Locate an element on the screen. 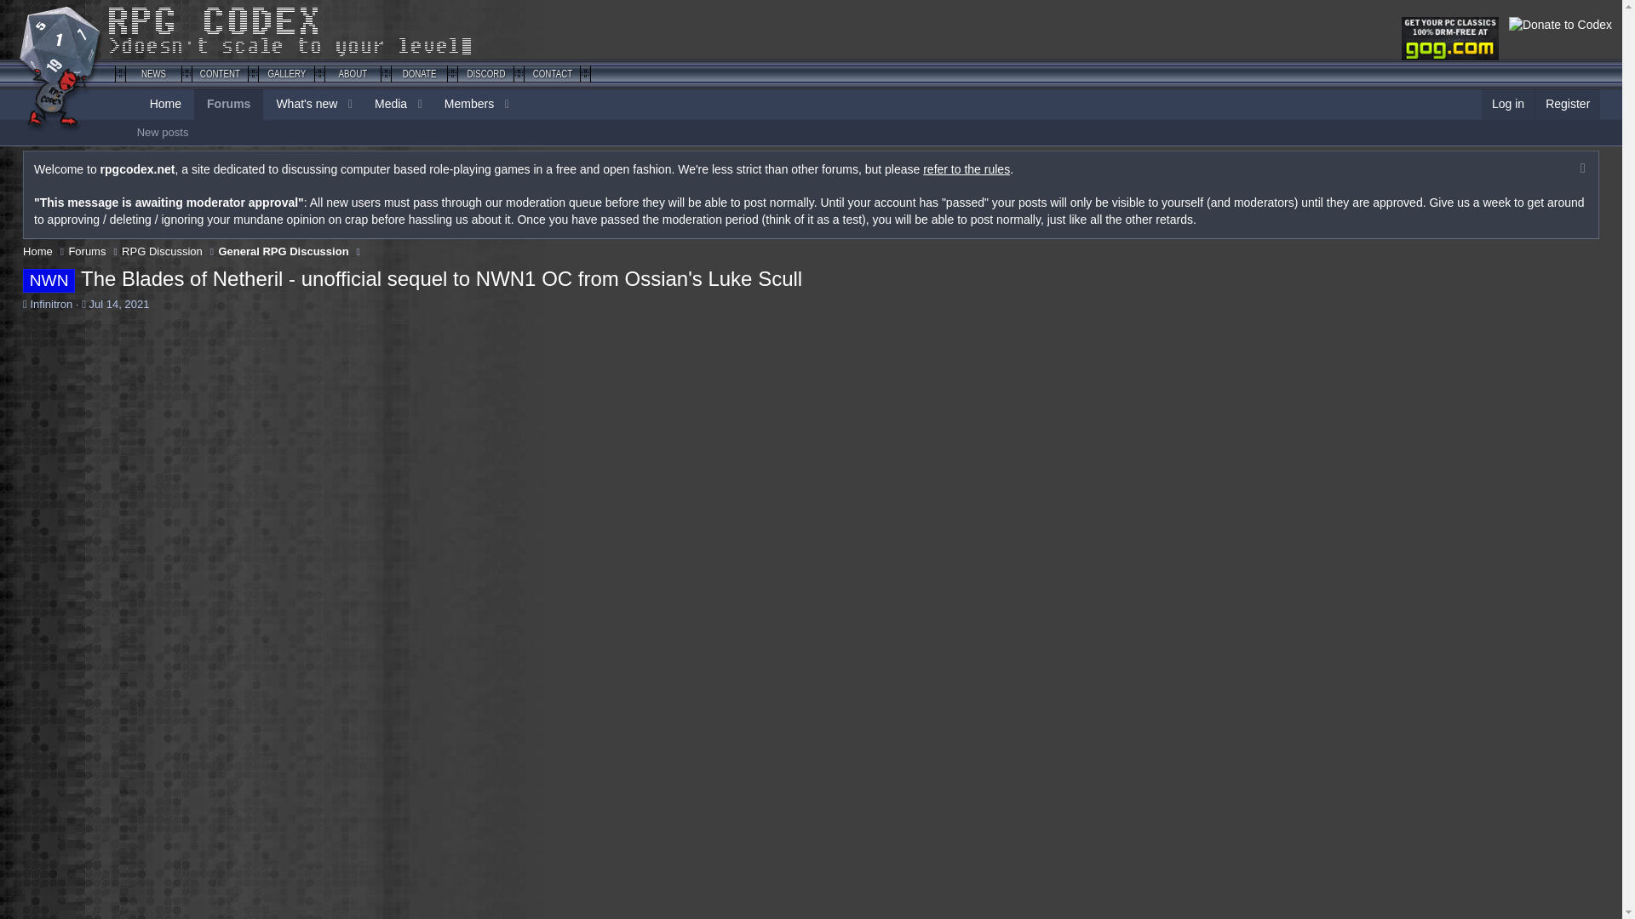  New posts is located at coordinates (327, 104).